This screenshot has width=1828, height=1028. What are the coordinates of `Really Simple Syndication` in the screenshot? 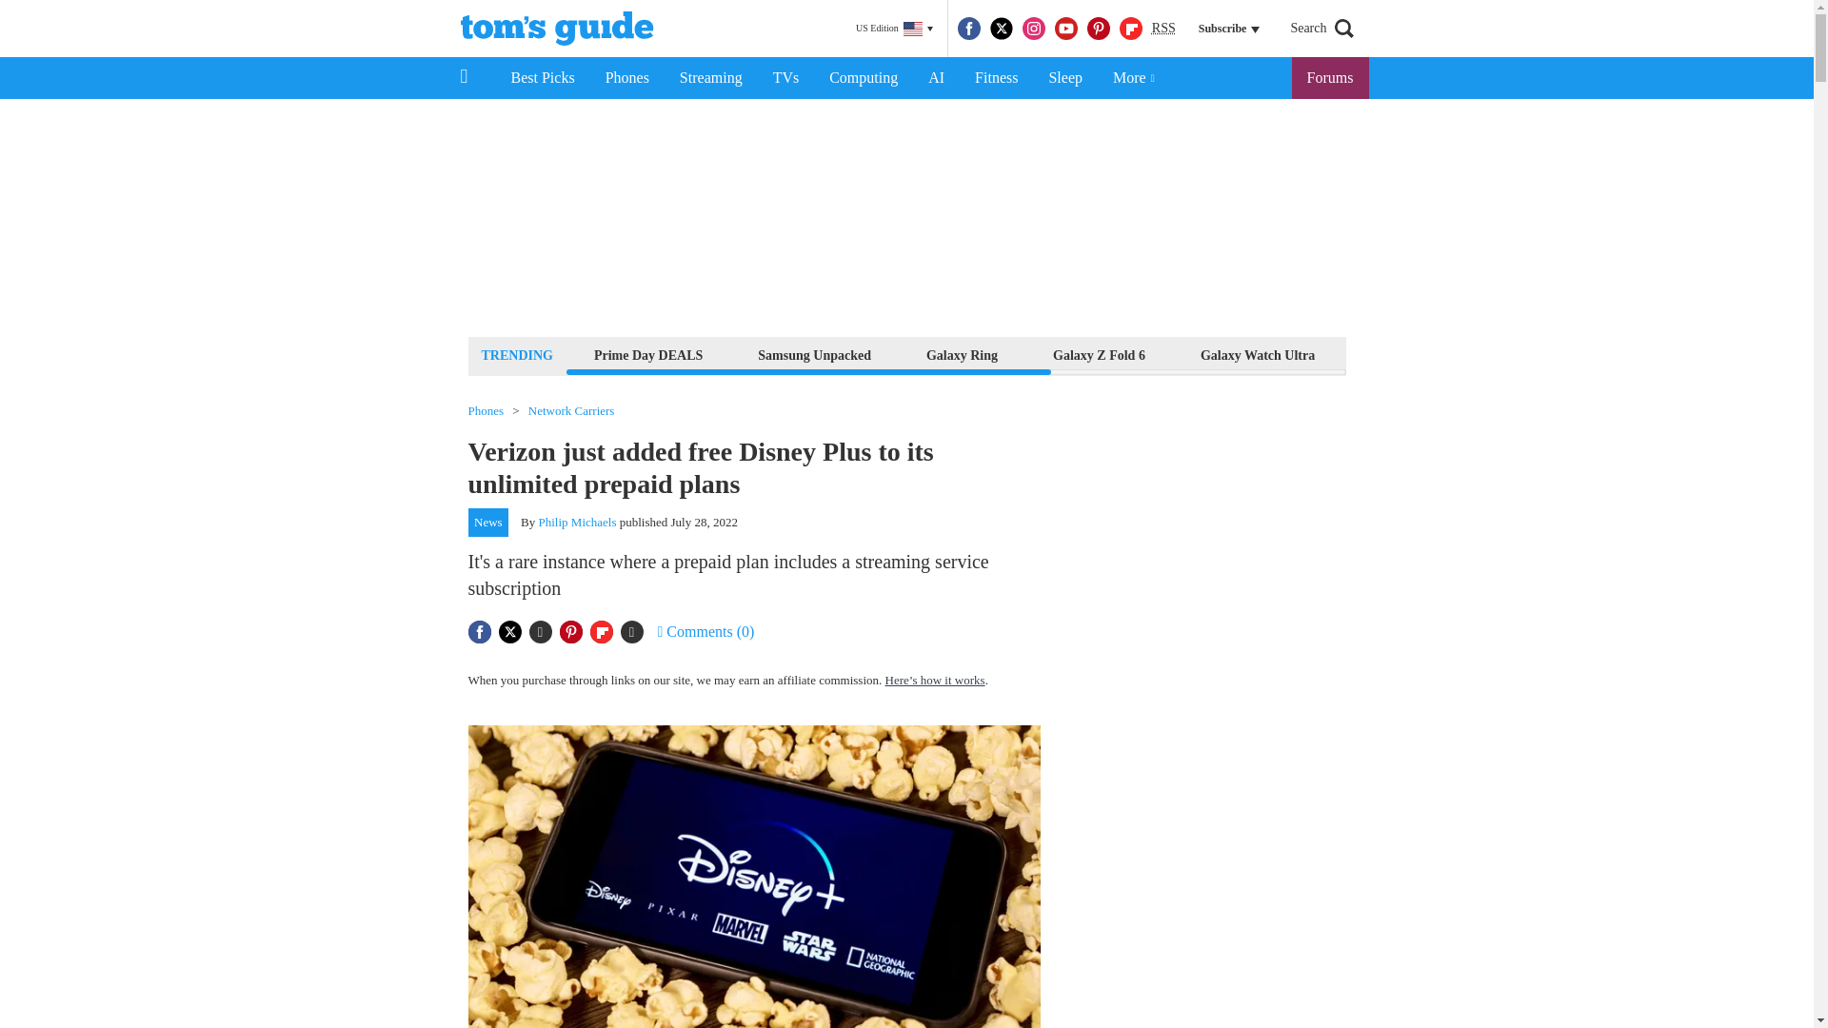 It's located at (1163, 27).